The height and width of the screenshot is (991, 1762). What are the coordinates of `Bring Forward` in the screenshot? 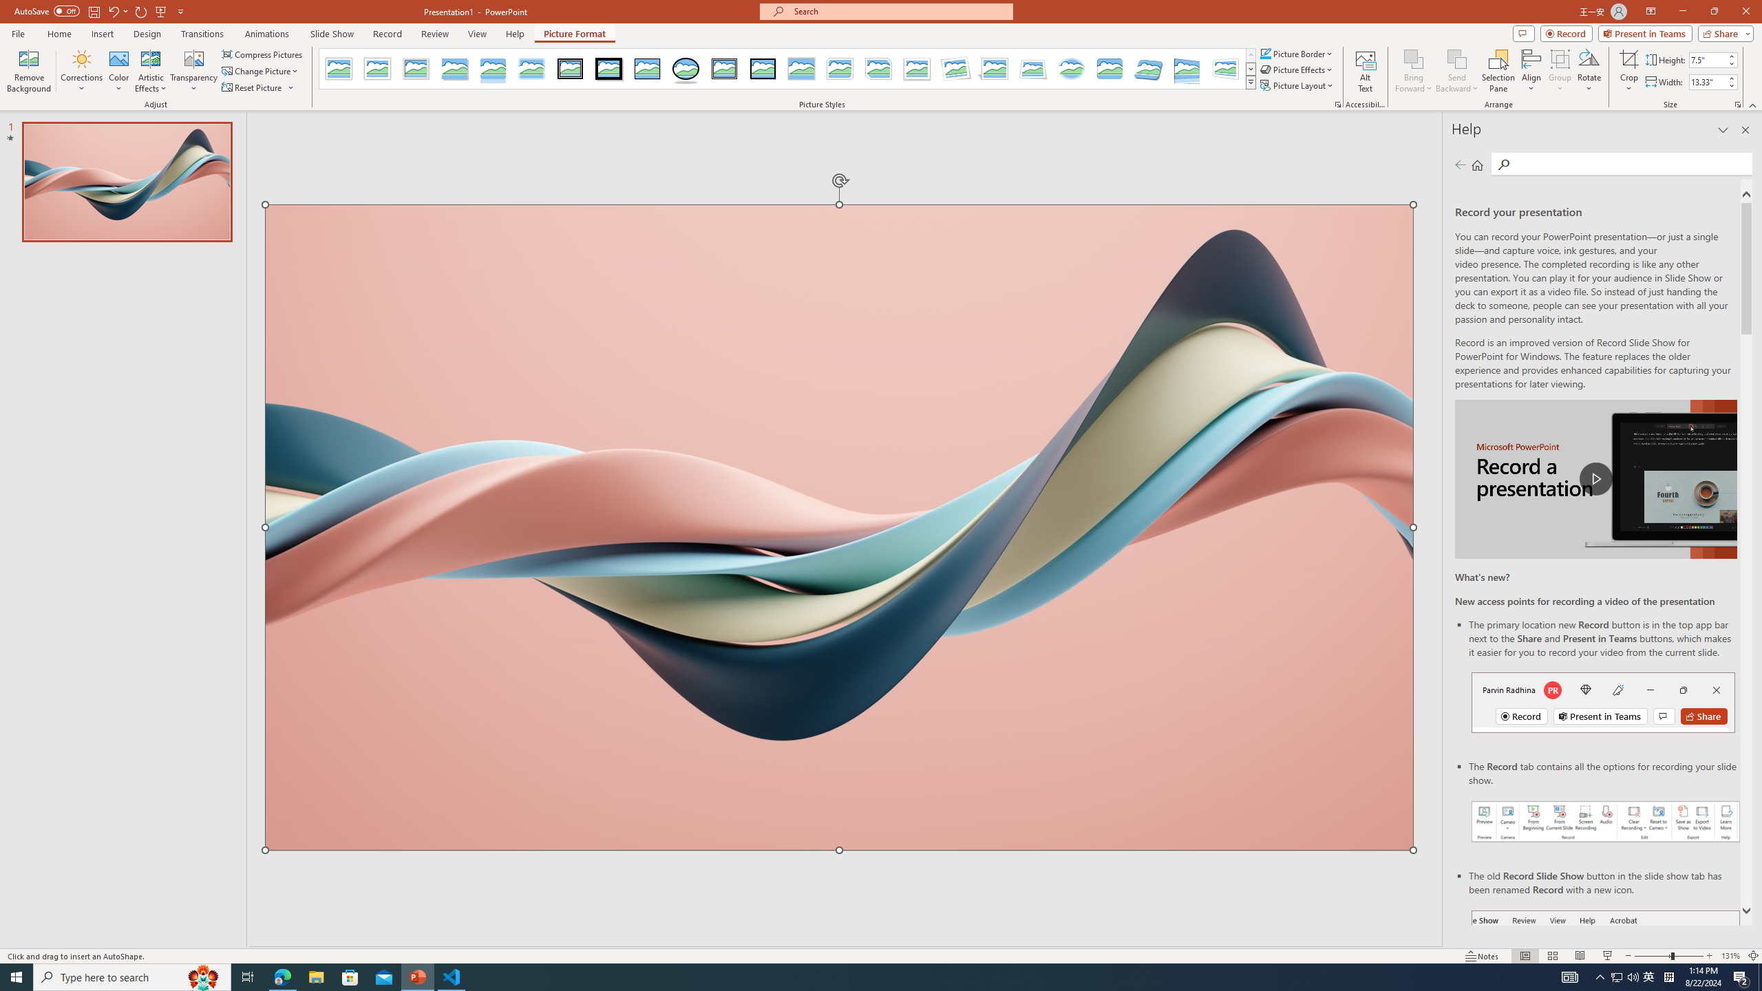 It's located at (1414, 58).